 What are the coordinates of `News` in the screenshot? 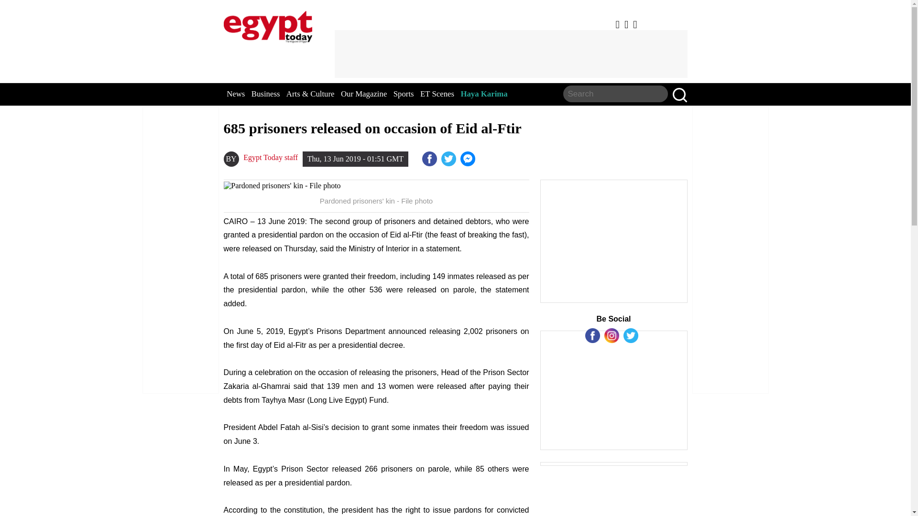 It's located at (236, 94).